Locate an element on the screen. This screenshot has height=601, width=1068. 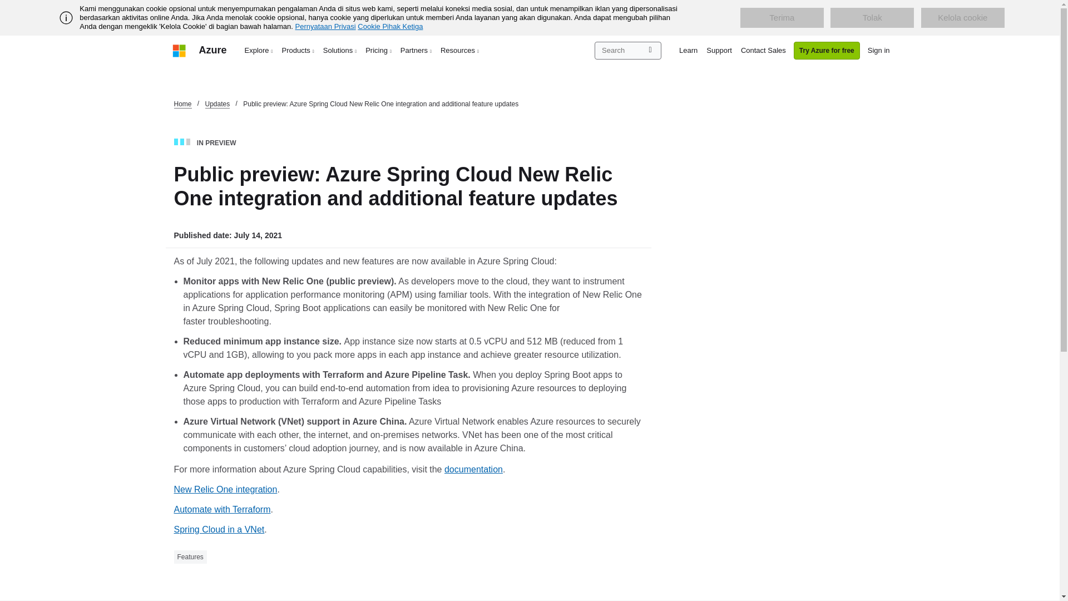
Explore is located at coordinates (259, 50).